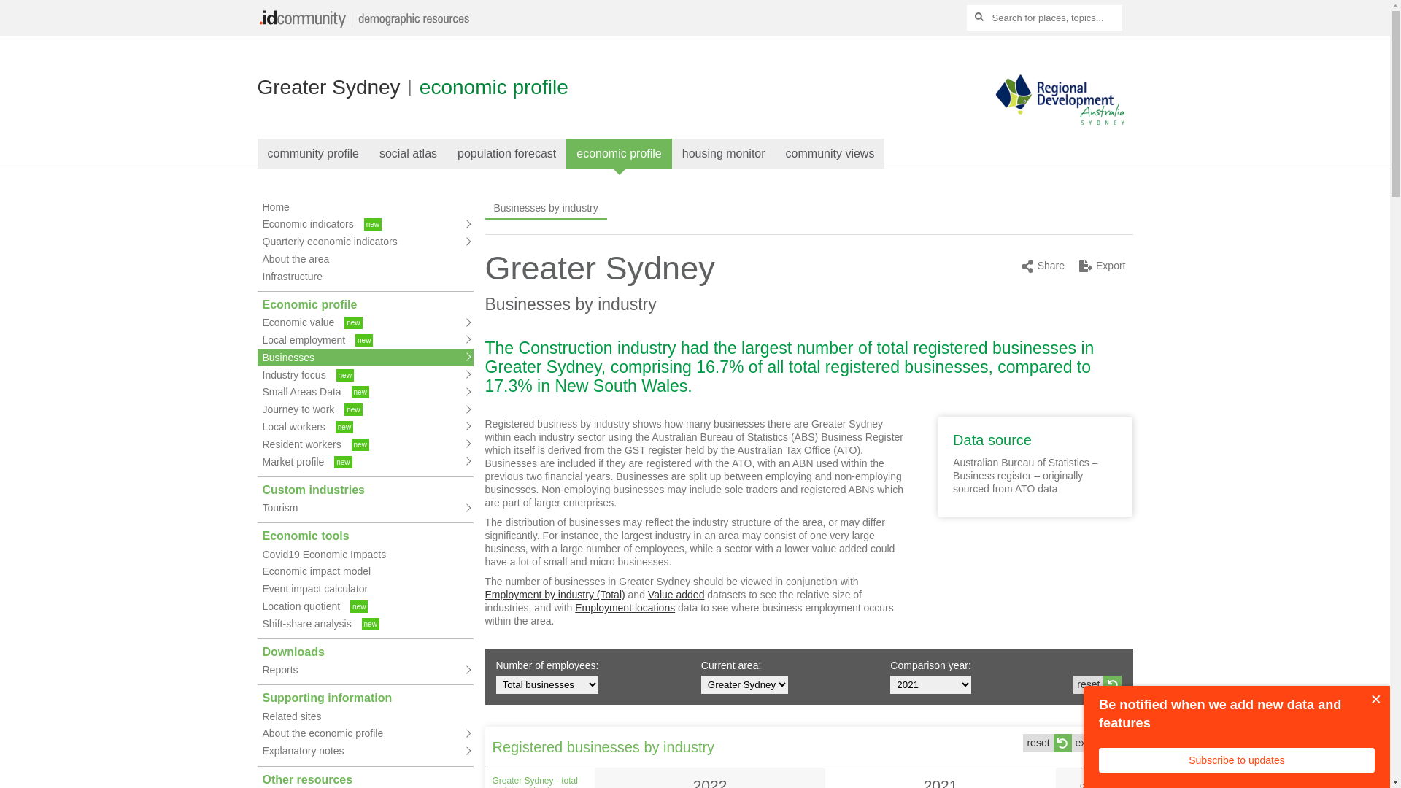  Describe the element at coordinates (365, 225) in the screenshot. I see `Economic indicators new` at that location.